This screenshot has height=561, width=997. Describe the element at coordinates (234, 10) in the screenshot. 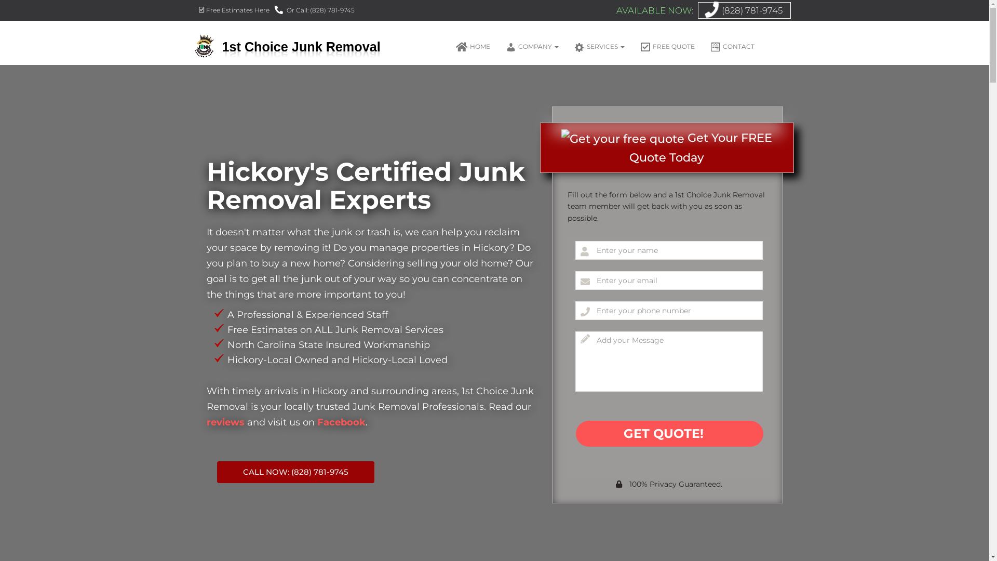

I see `Free Estimates Here` at that location.